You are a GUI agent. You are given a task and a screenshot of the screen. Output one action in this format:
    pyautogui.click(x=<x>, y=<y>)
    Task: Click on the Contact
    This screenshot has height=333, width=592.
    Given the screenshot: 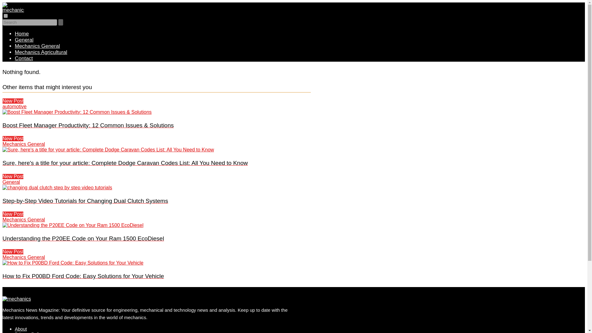 What is the action you would take?
    pyautogui.click(x=24, y=58)
    